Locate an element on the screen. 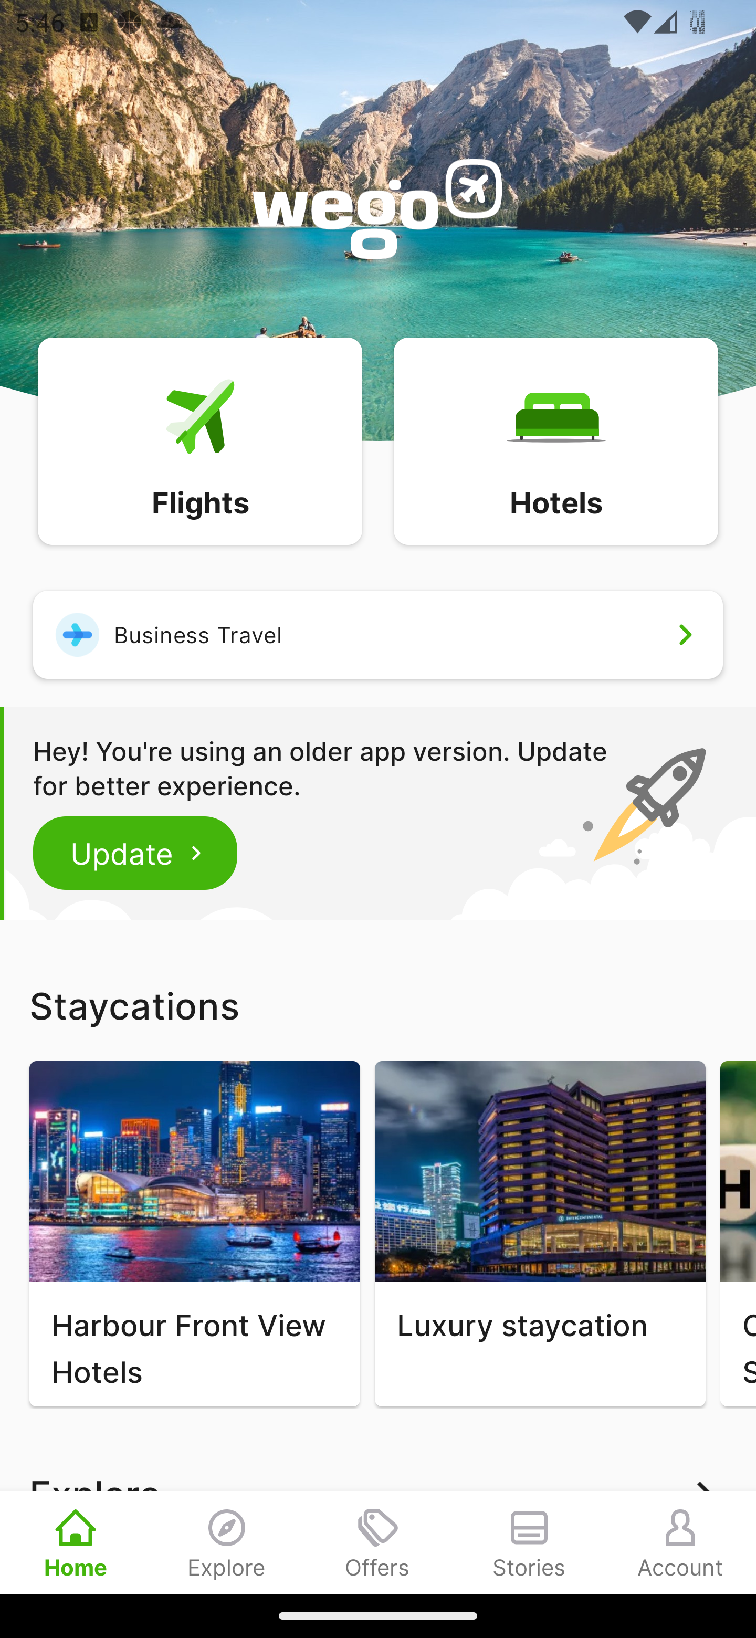 This screenshot has height=1638, width=756. Explore is located at coordinates (227, 1542).